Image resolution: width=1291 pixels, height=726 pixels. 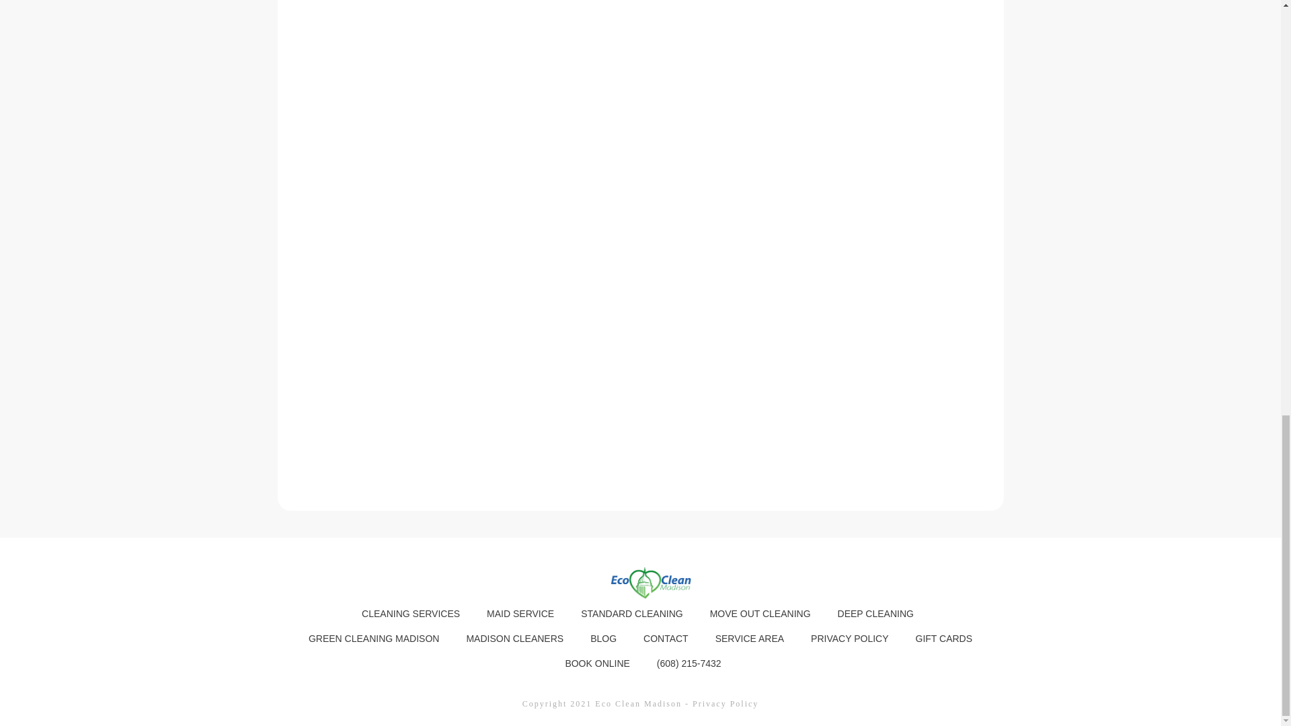 I want to click on Privacy Policy, so click(x=725, y=704).